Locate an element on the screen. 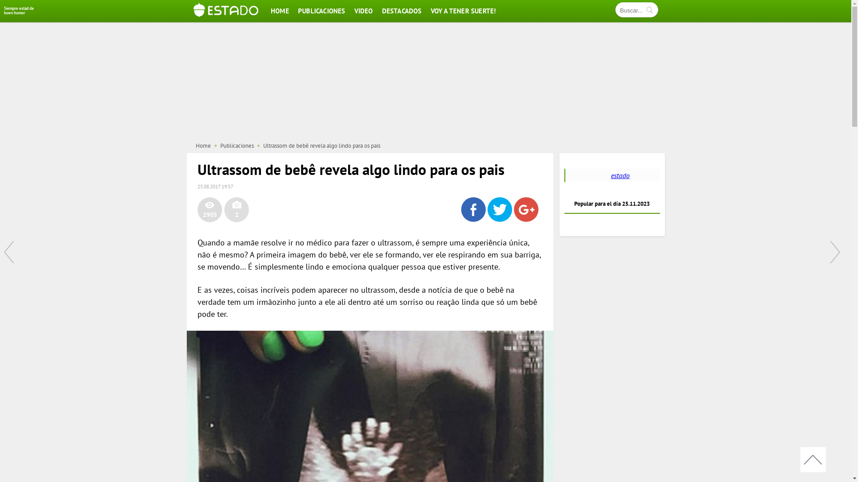  VIDEO is located at coordinates (364, 11).